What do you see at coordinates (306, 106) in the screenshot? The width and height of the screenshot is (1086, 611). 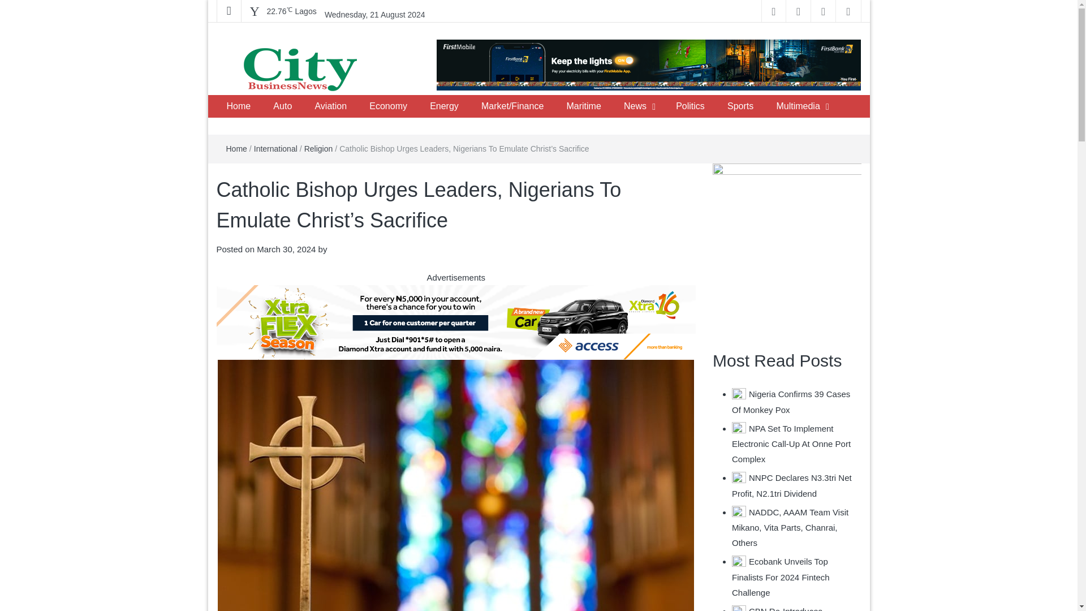 I see `City Business News` at bounding box center [306, 106].